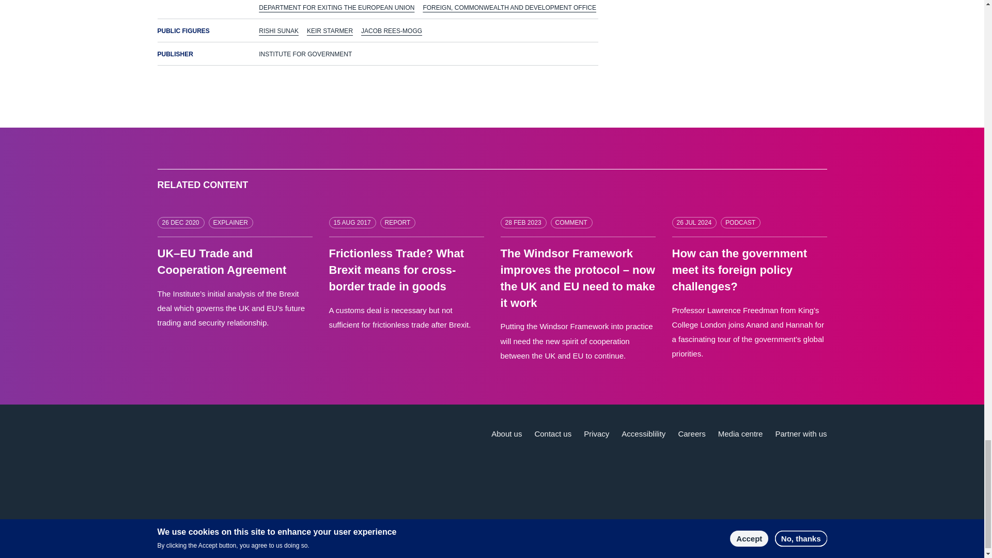 The image size is (992, 558). Describe the element at coordinates (731, 533) in the screenshot. I see `Visit IfG Twitter profile` at that location.